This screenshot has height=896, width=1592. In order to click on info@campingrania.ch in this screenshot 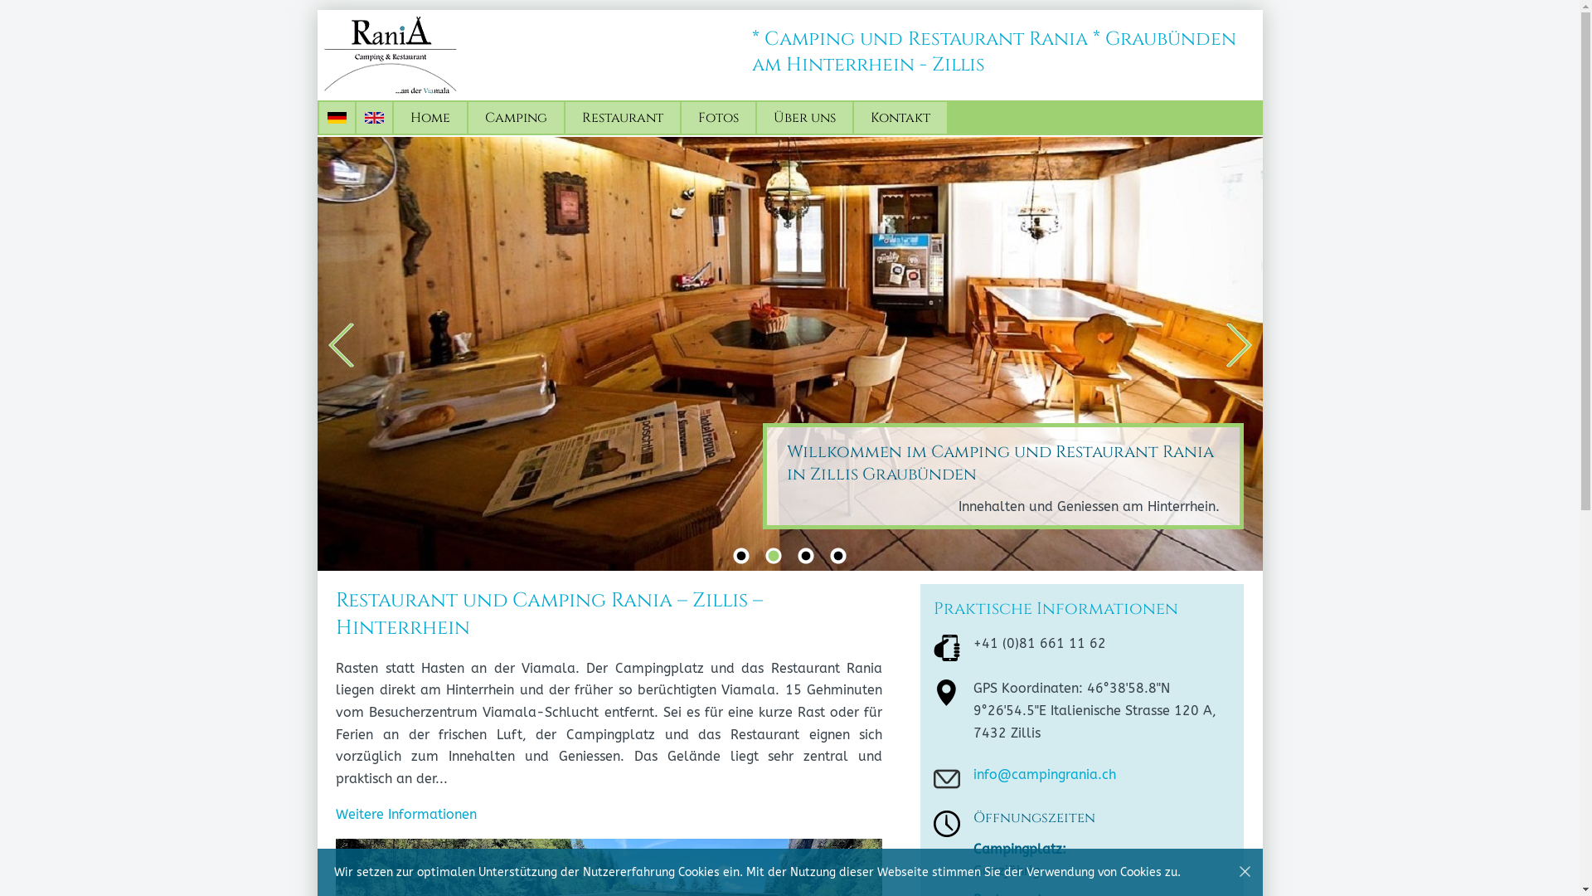, I will do `click(1045, 775)`.